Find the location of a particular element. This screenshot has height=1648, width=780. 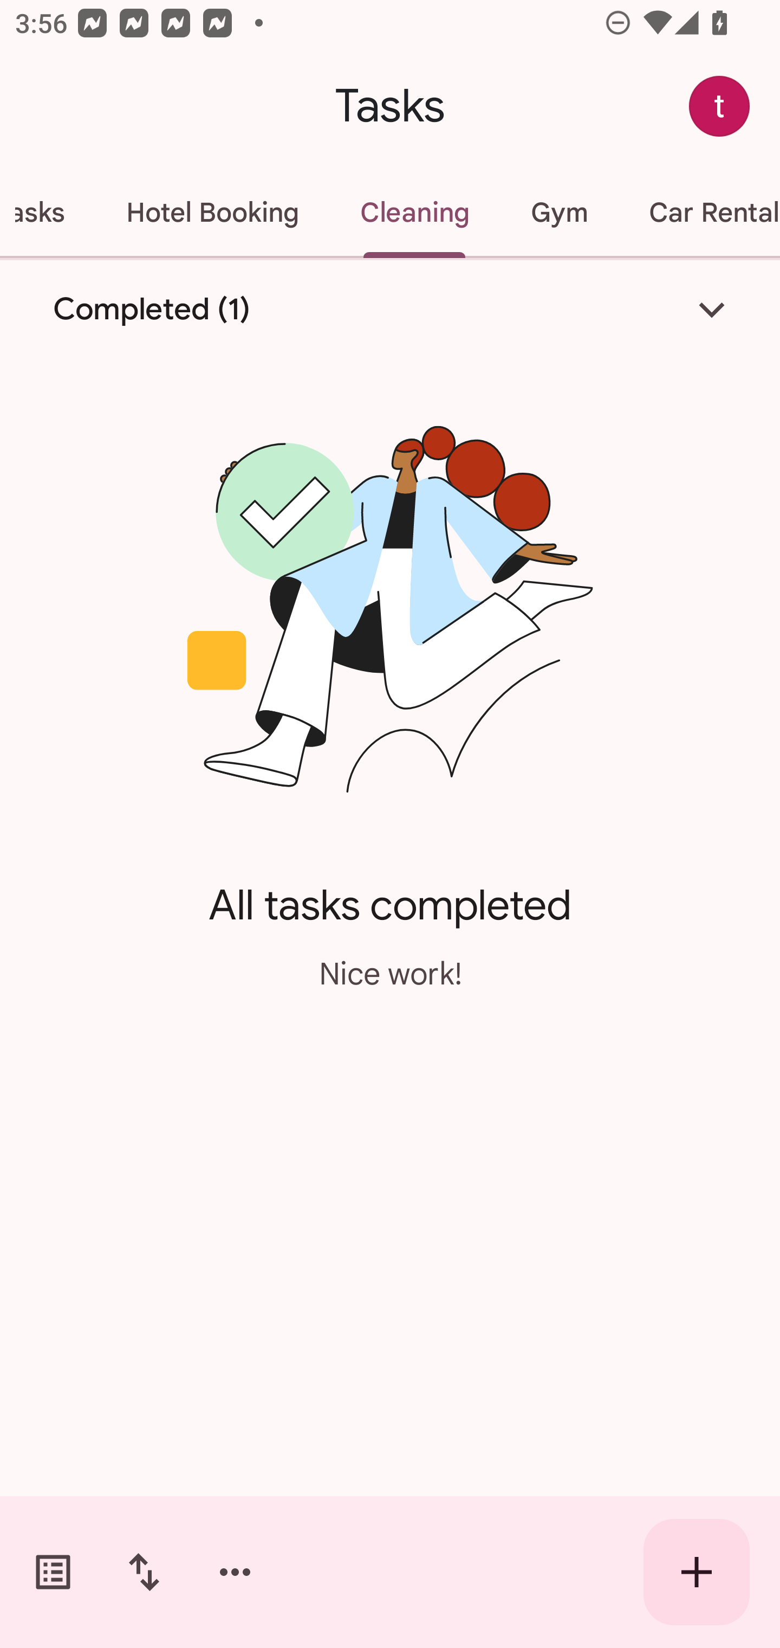

More options is located at coordinates (235, 1572).